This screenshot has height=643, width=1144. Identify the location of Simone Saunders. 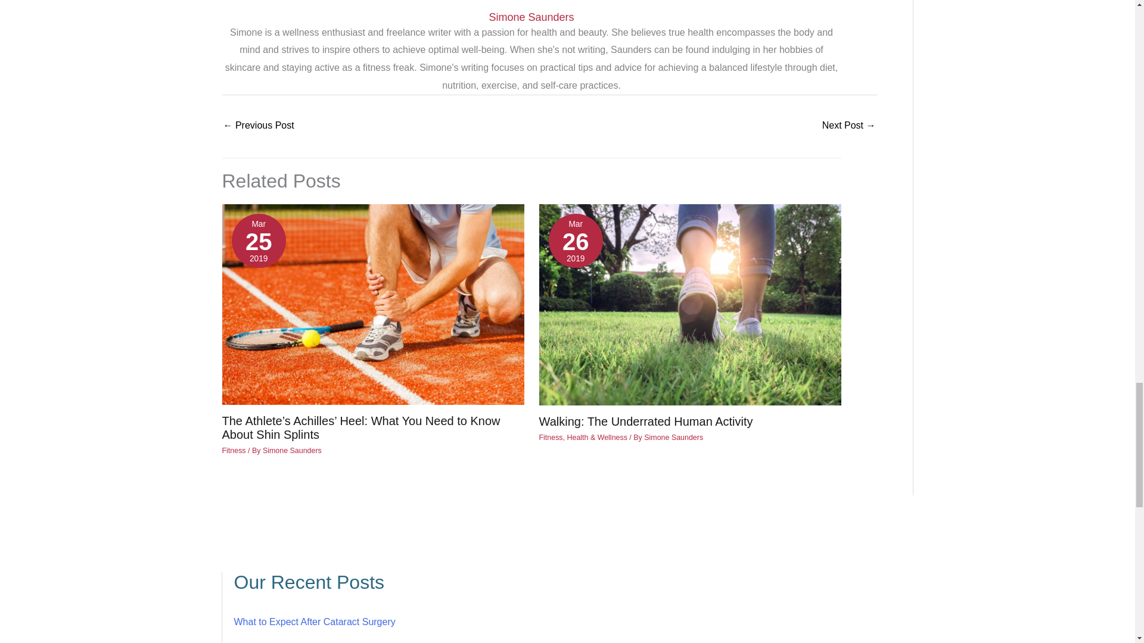
(292, 450).